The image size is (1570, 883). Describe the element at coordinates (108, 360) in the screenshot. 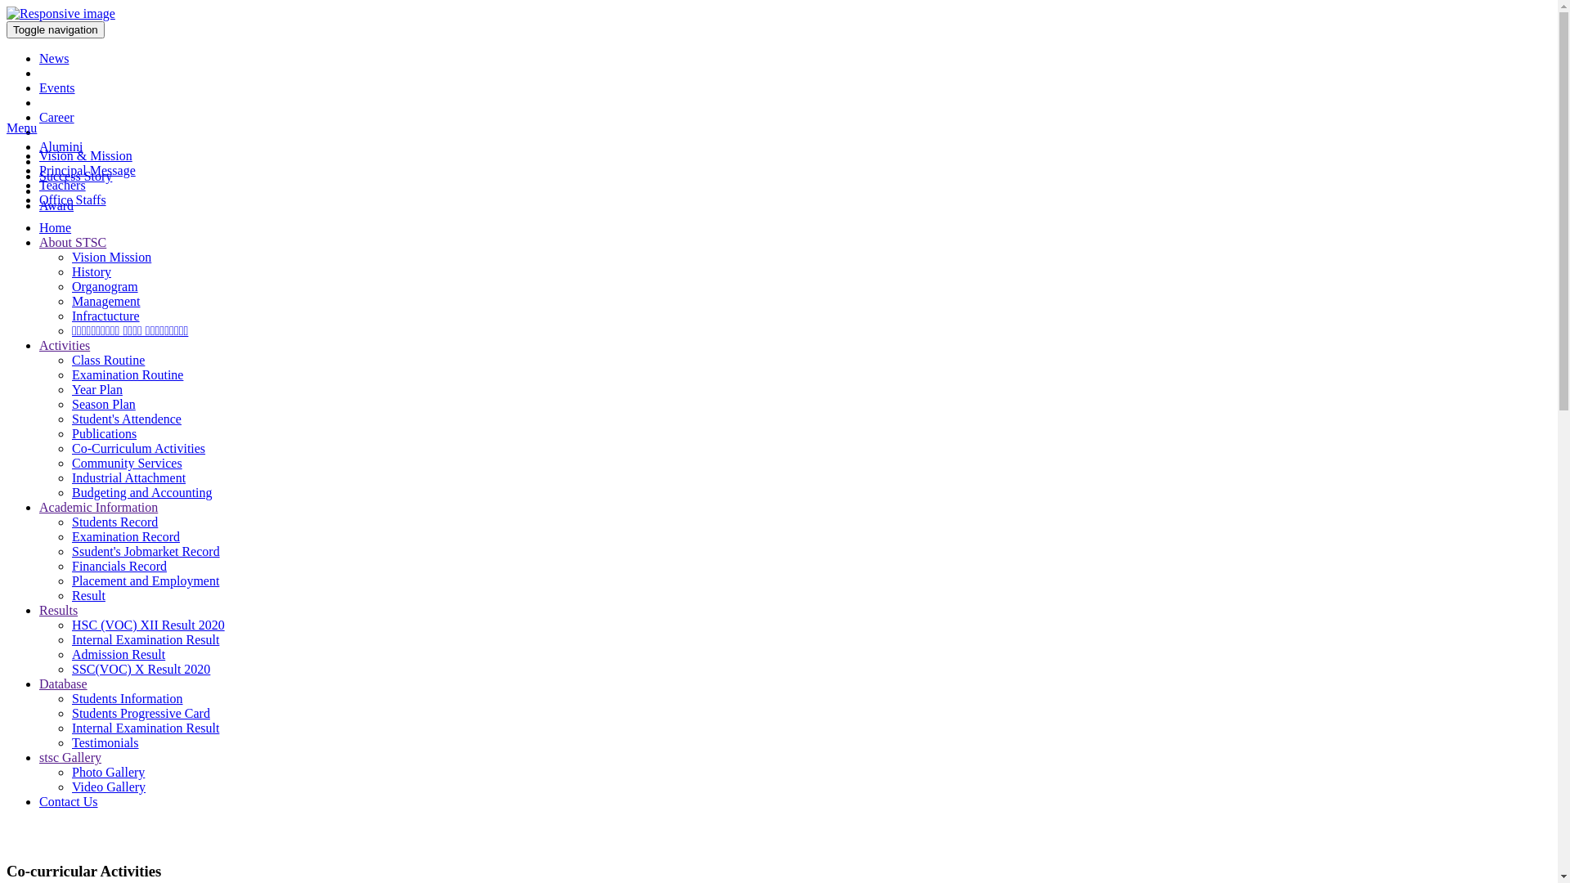

I see `Class Routine` at that location.